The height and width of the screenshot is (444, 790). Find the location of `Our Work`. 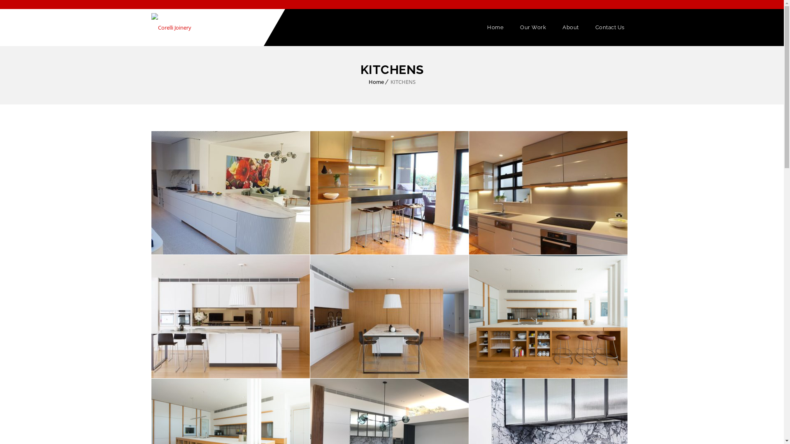

Our Work is located at coordinates (533, 28).